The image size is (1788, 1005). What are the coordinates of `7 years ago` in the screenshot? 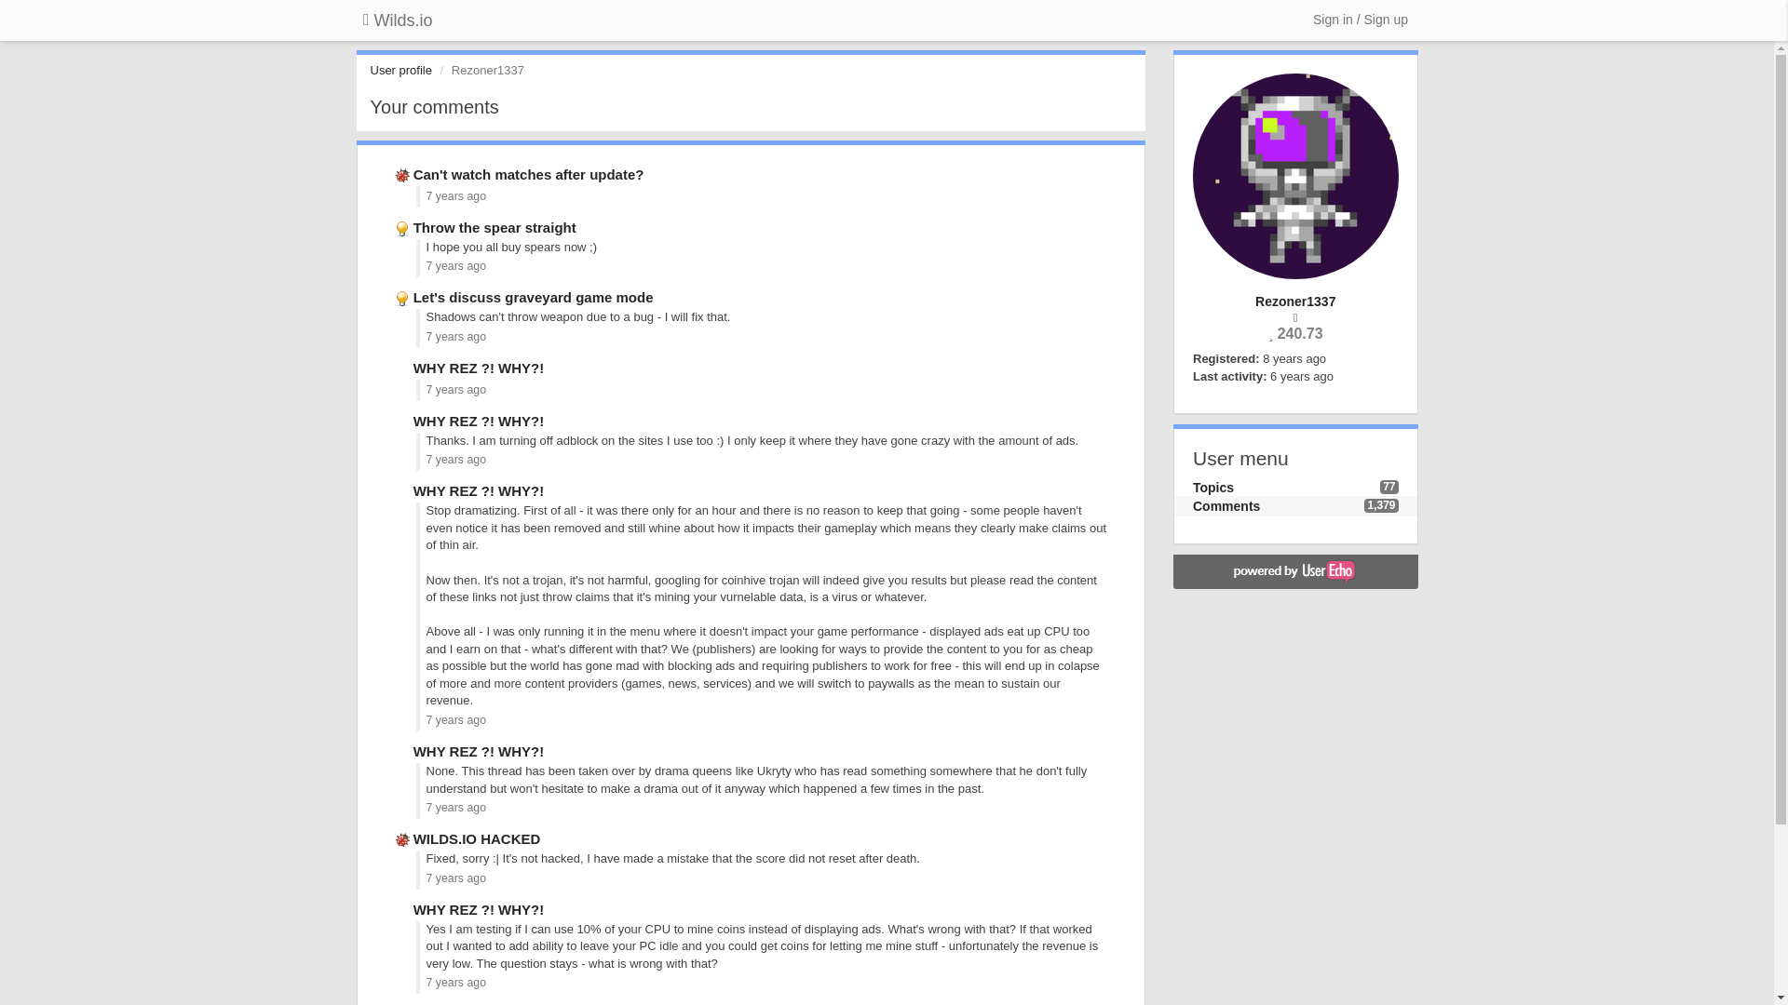 It's located at (456, 878).